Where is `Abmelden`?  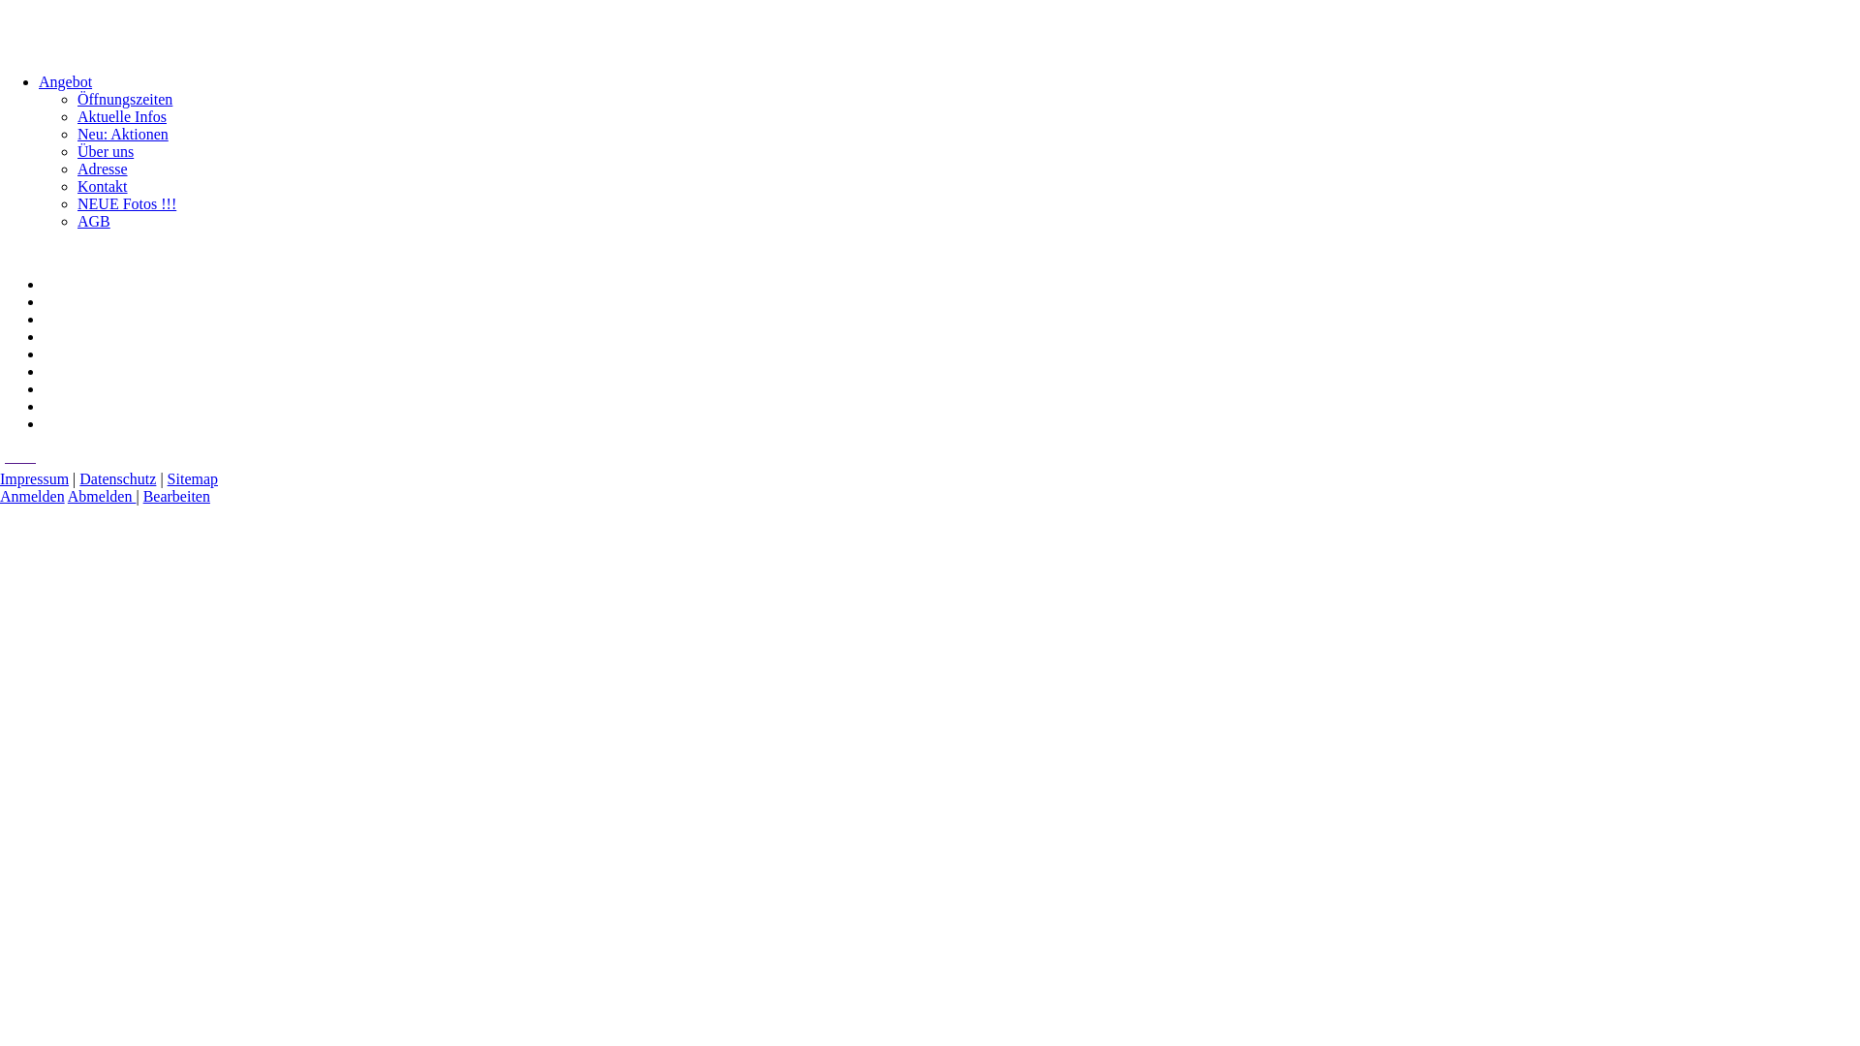 Abmelden is located at coordinates (103, 496).